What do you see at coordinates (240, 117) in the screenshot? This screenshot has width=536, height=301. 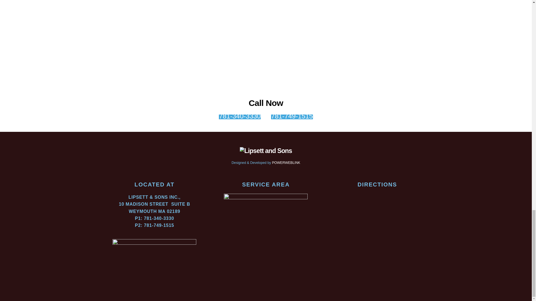 I see `781-340-3330` at bounding box center [240, 117].